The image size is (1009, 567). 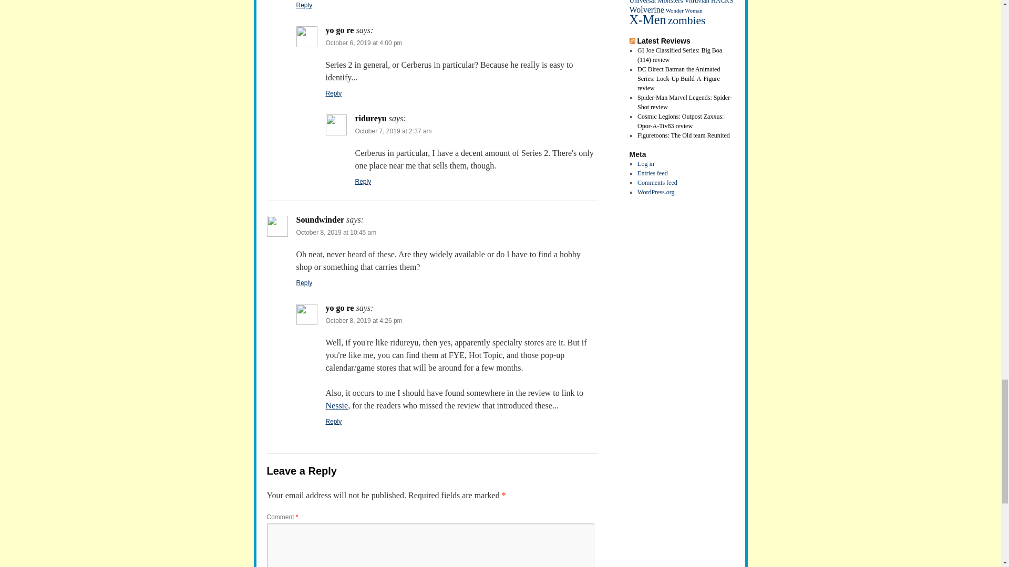 I want to click on Reply, so click(x=305, y=283).